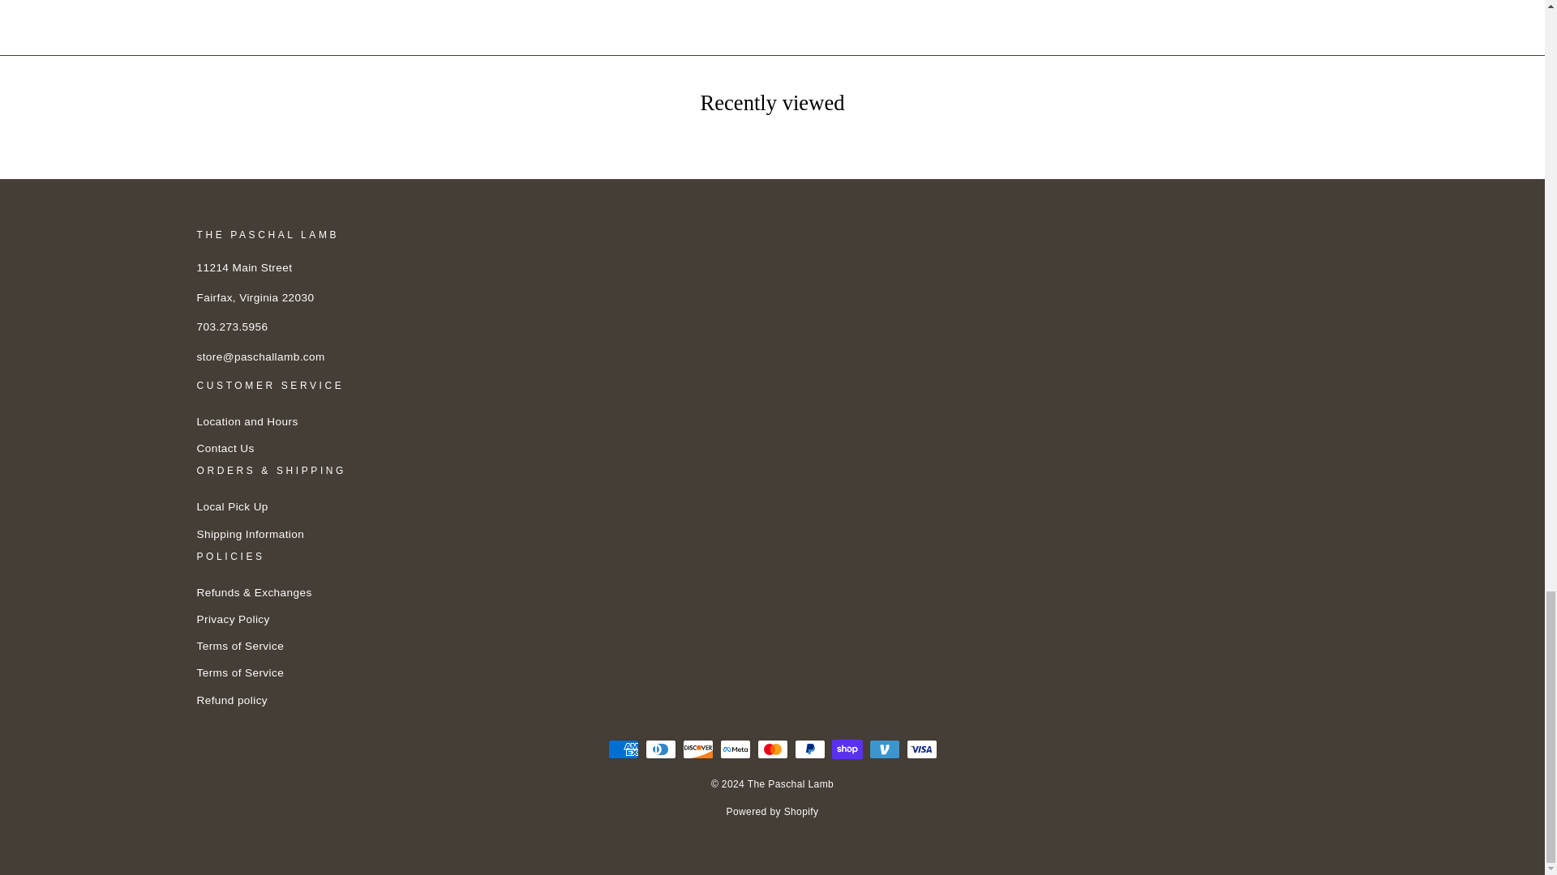  I want to click on PayPal, so click(809, 749).